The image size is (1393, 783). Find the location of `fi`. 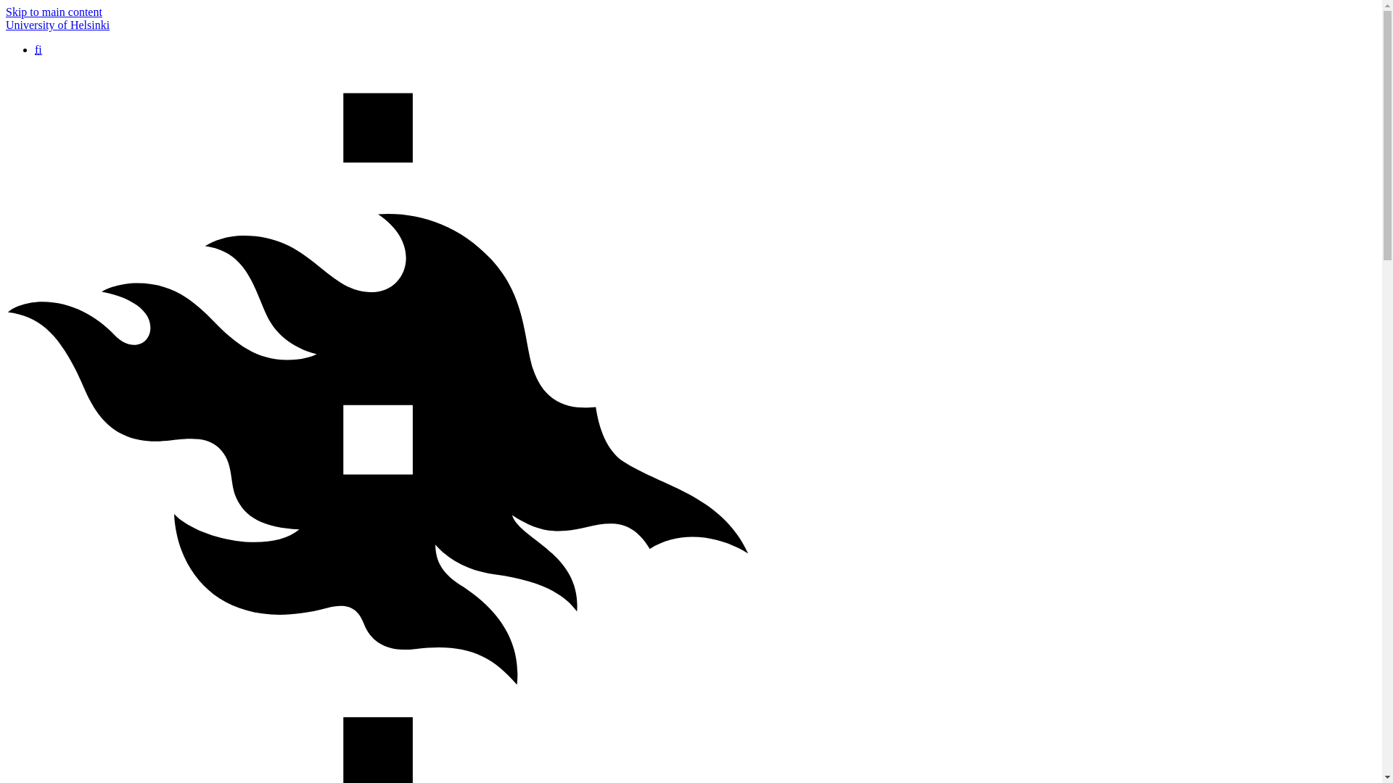

fi is located at coordinates (38, 49).